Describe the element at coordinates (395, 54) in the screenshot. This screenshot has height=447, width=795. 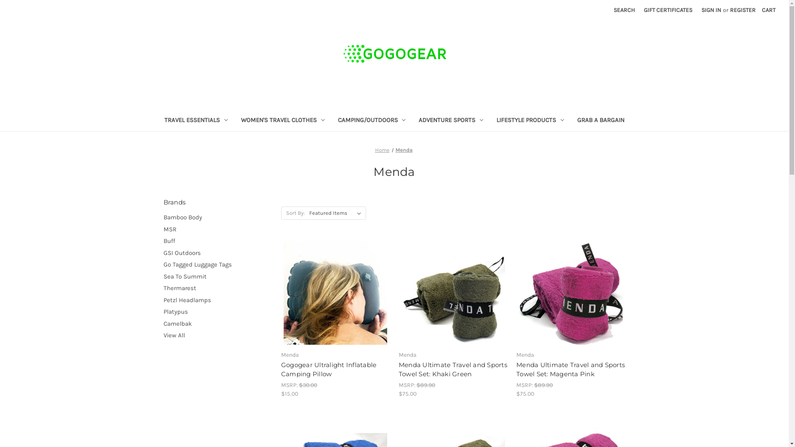
I see `GOGOGEAR` at that location.